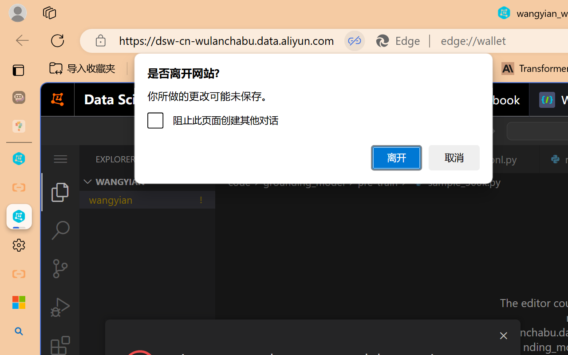 The image size is (568, 355). Describe the element at coordinates (19, 159) in the screenshot. I see `wangyian_dsw - DSW` at that location.